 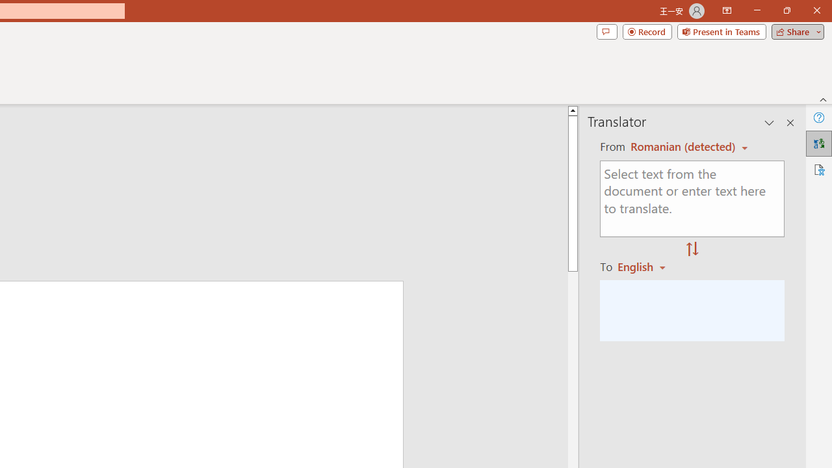 I want to click on Romanian (detected), so click(x=681, y=147).